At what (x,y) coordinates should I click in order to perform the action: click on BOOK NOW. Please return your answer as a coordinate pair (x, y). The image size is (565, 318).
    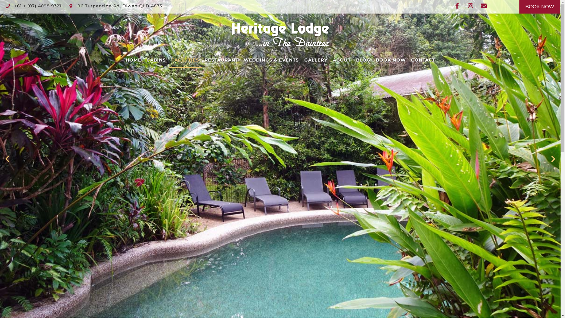
    Looking at the image, I should click on (540, 7).